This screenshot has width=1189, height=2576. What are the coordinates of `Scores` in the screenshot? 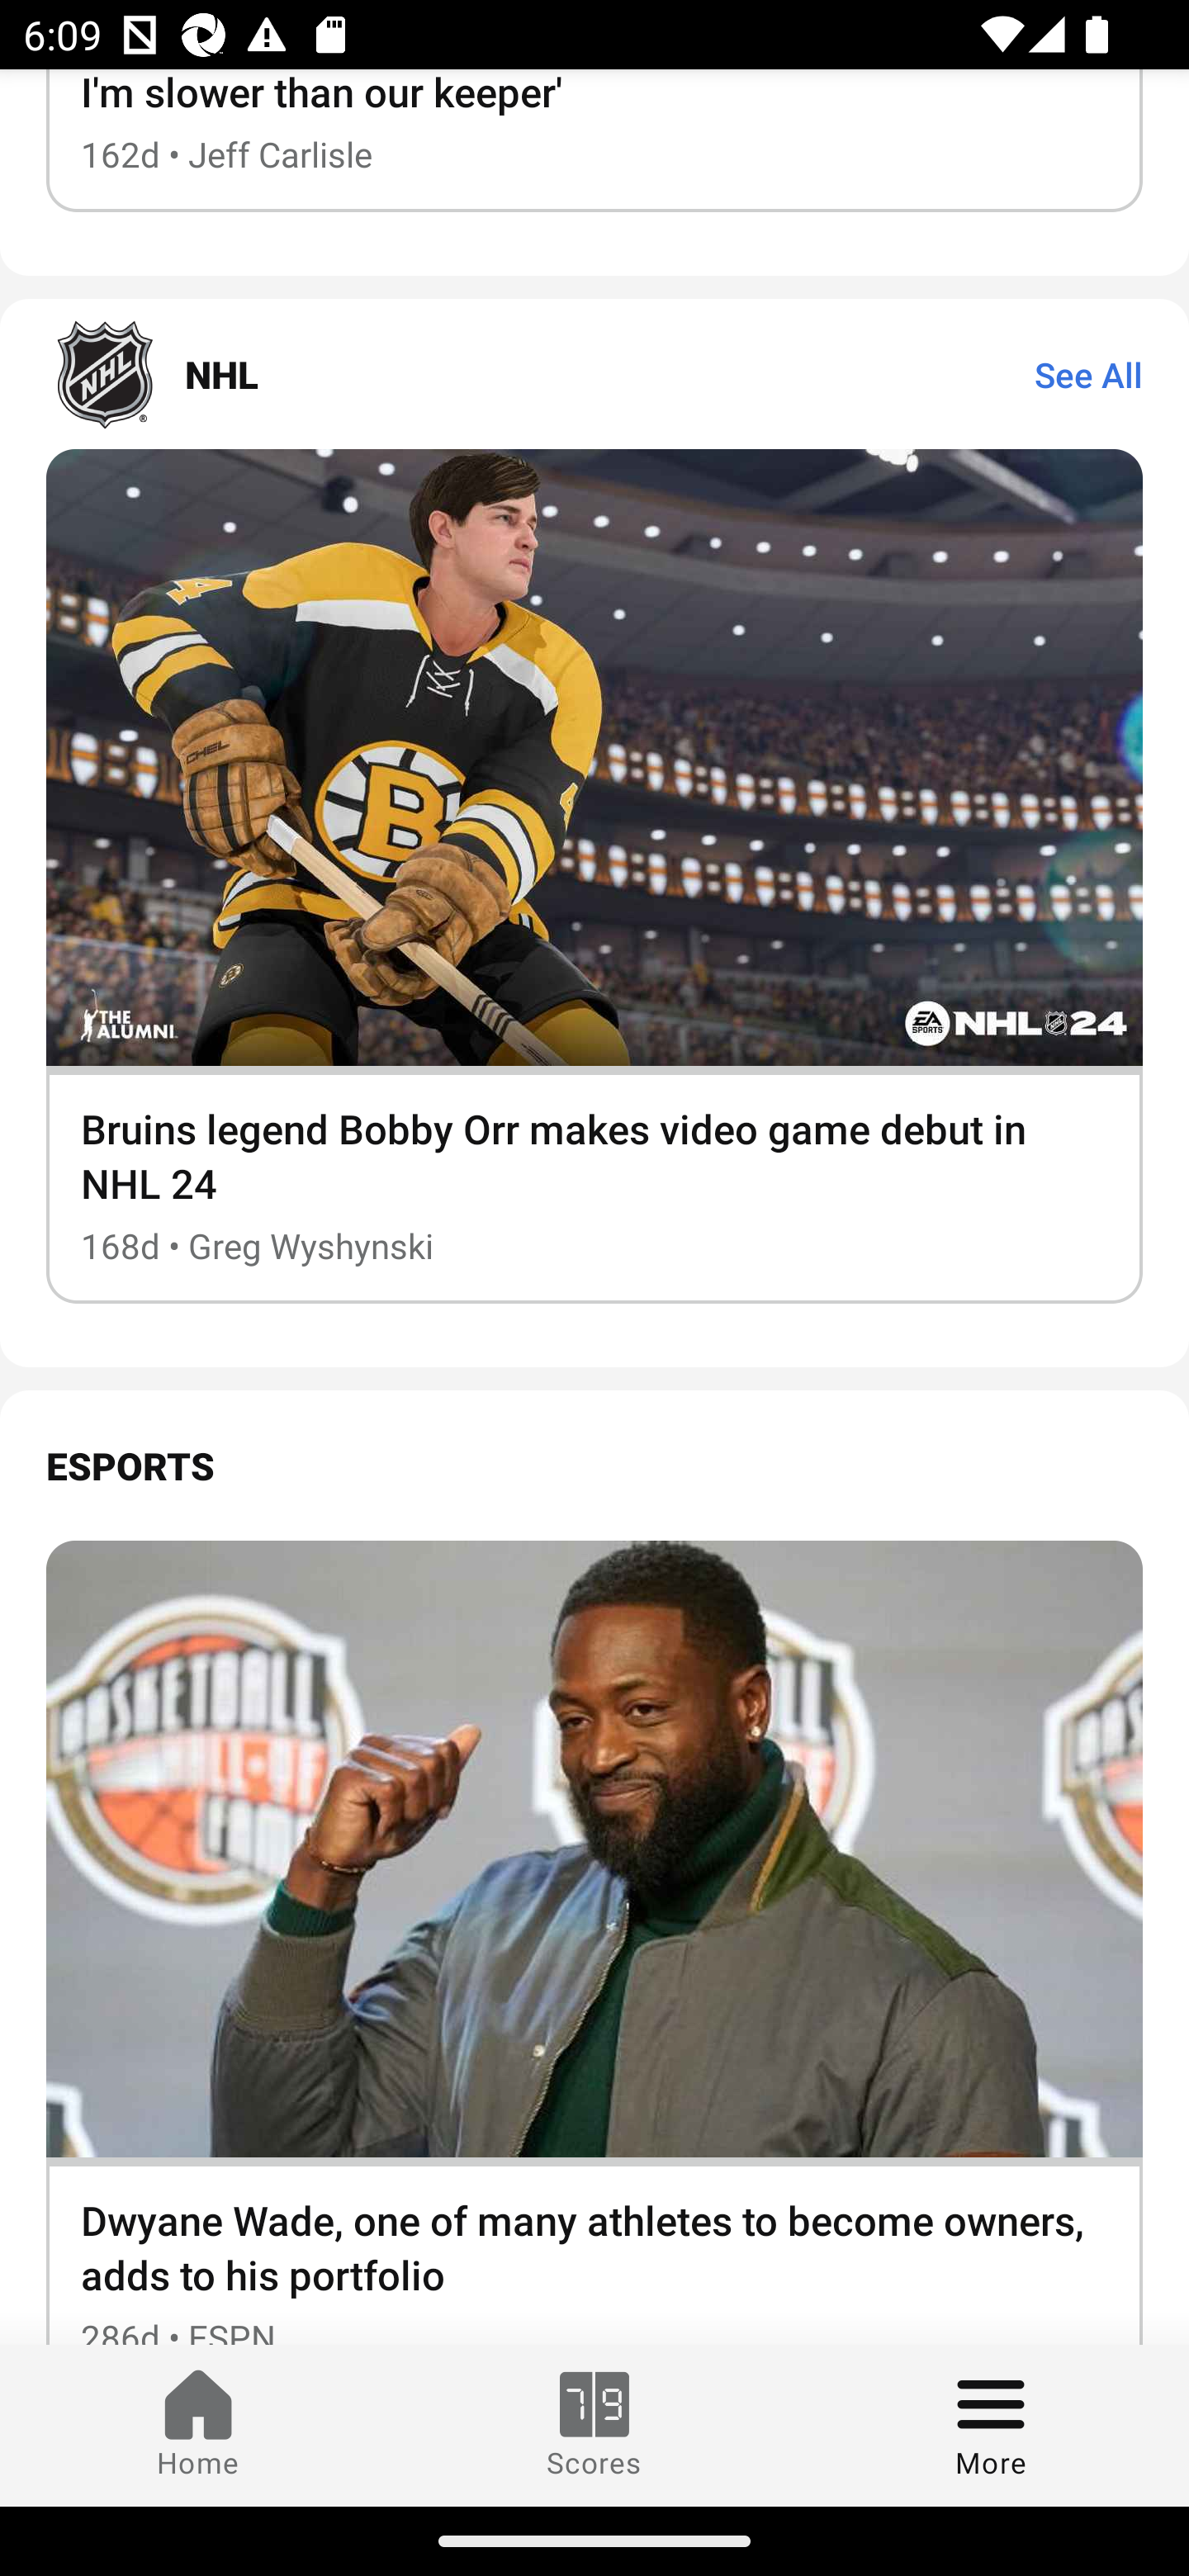 It's located at (594, 2425).